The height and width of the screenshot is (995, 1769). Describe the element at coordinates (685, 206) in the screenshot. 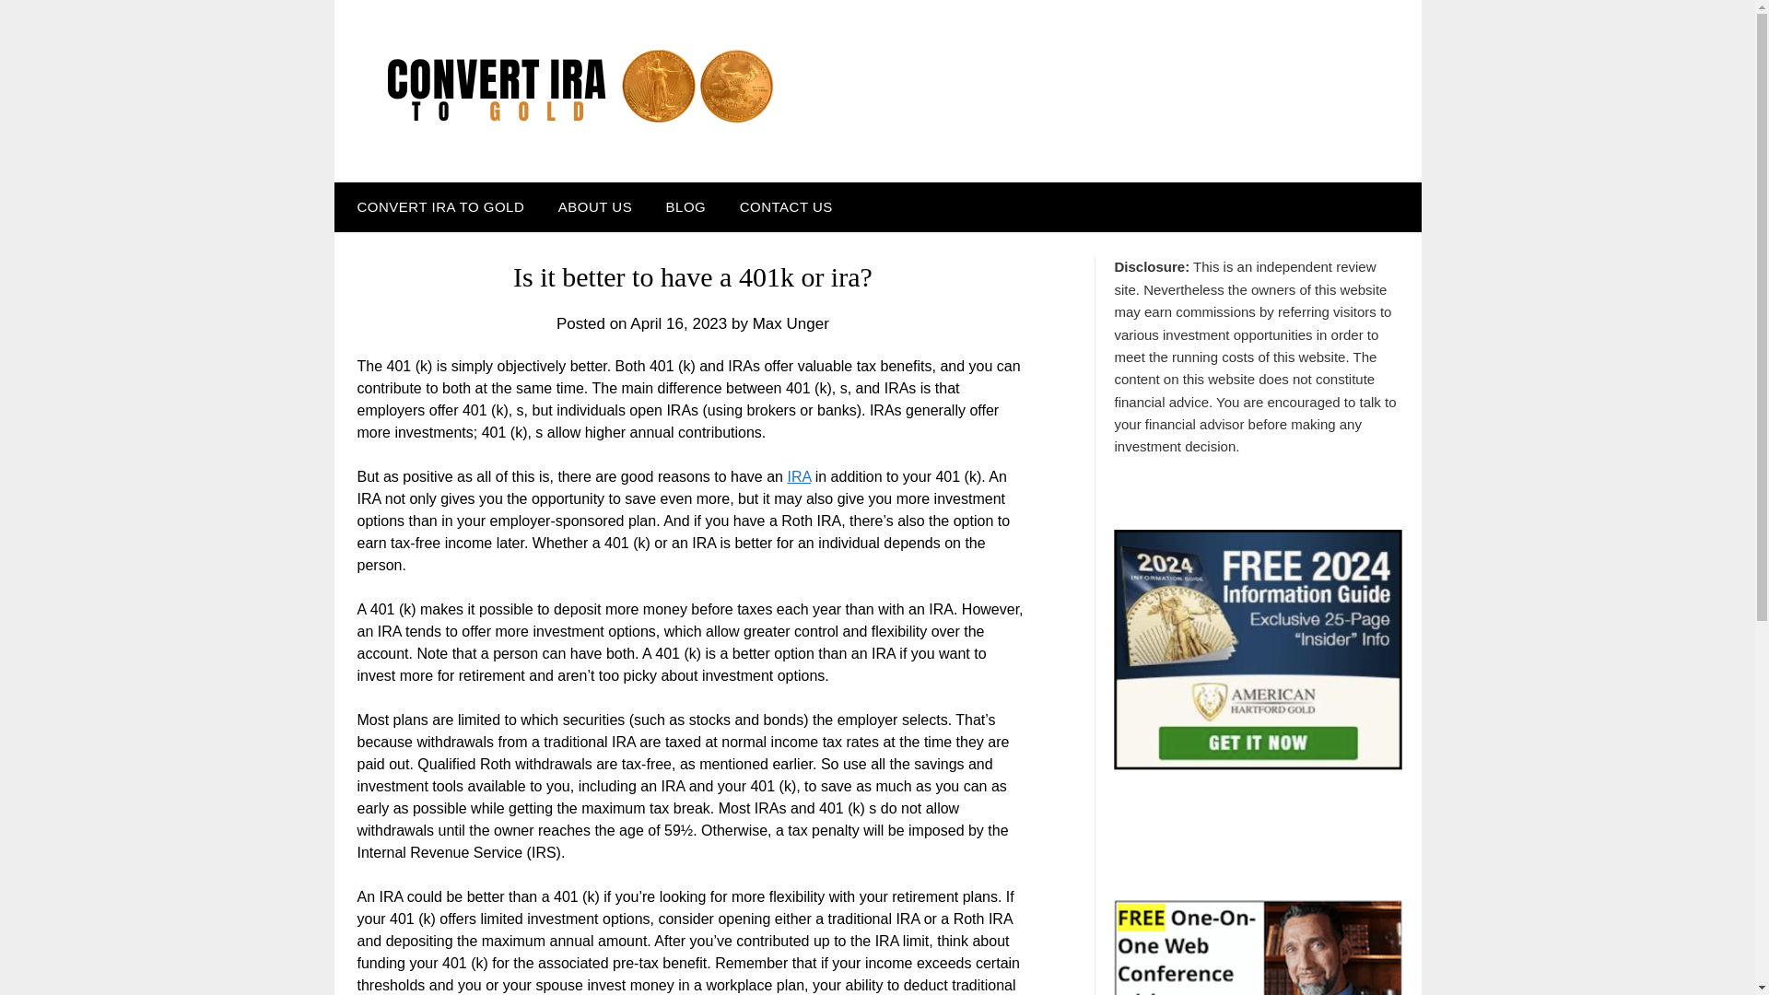

I see `BLOG` at that location.